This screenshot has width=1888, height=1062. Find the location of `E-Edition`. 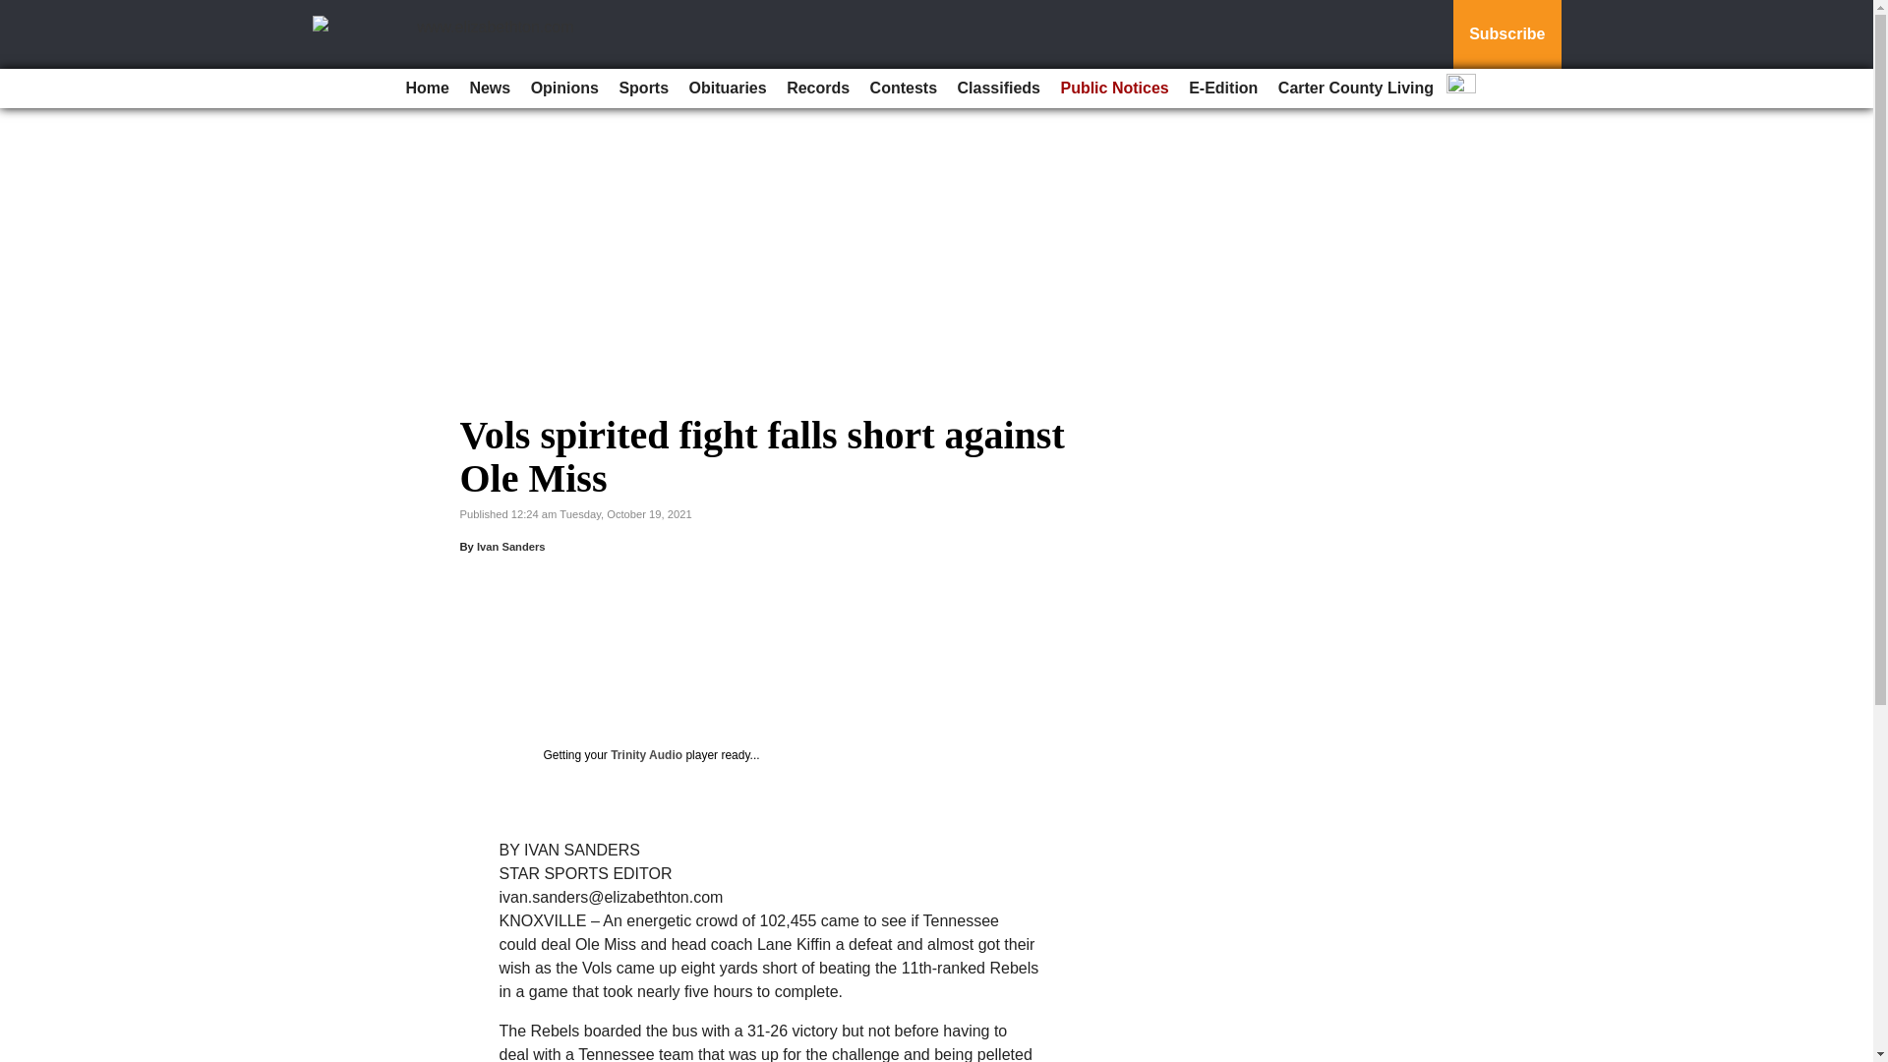

E-Edition is located at coordinates (1223, 88).